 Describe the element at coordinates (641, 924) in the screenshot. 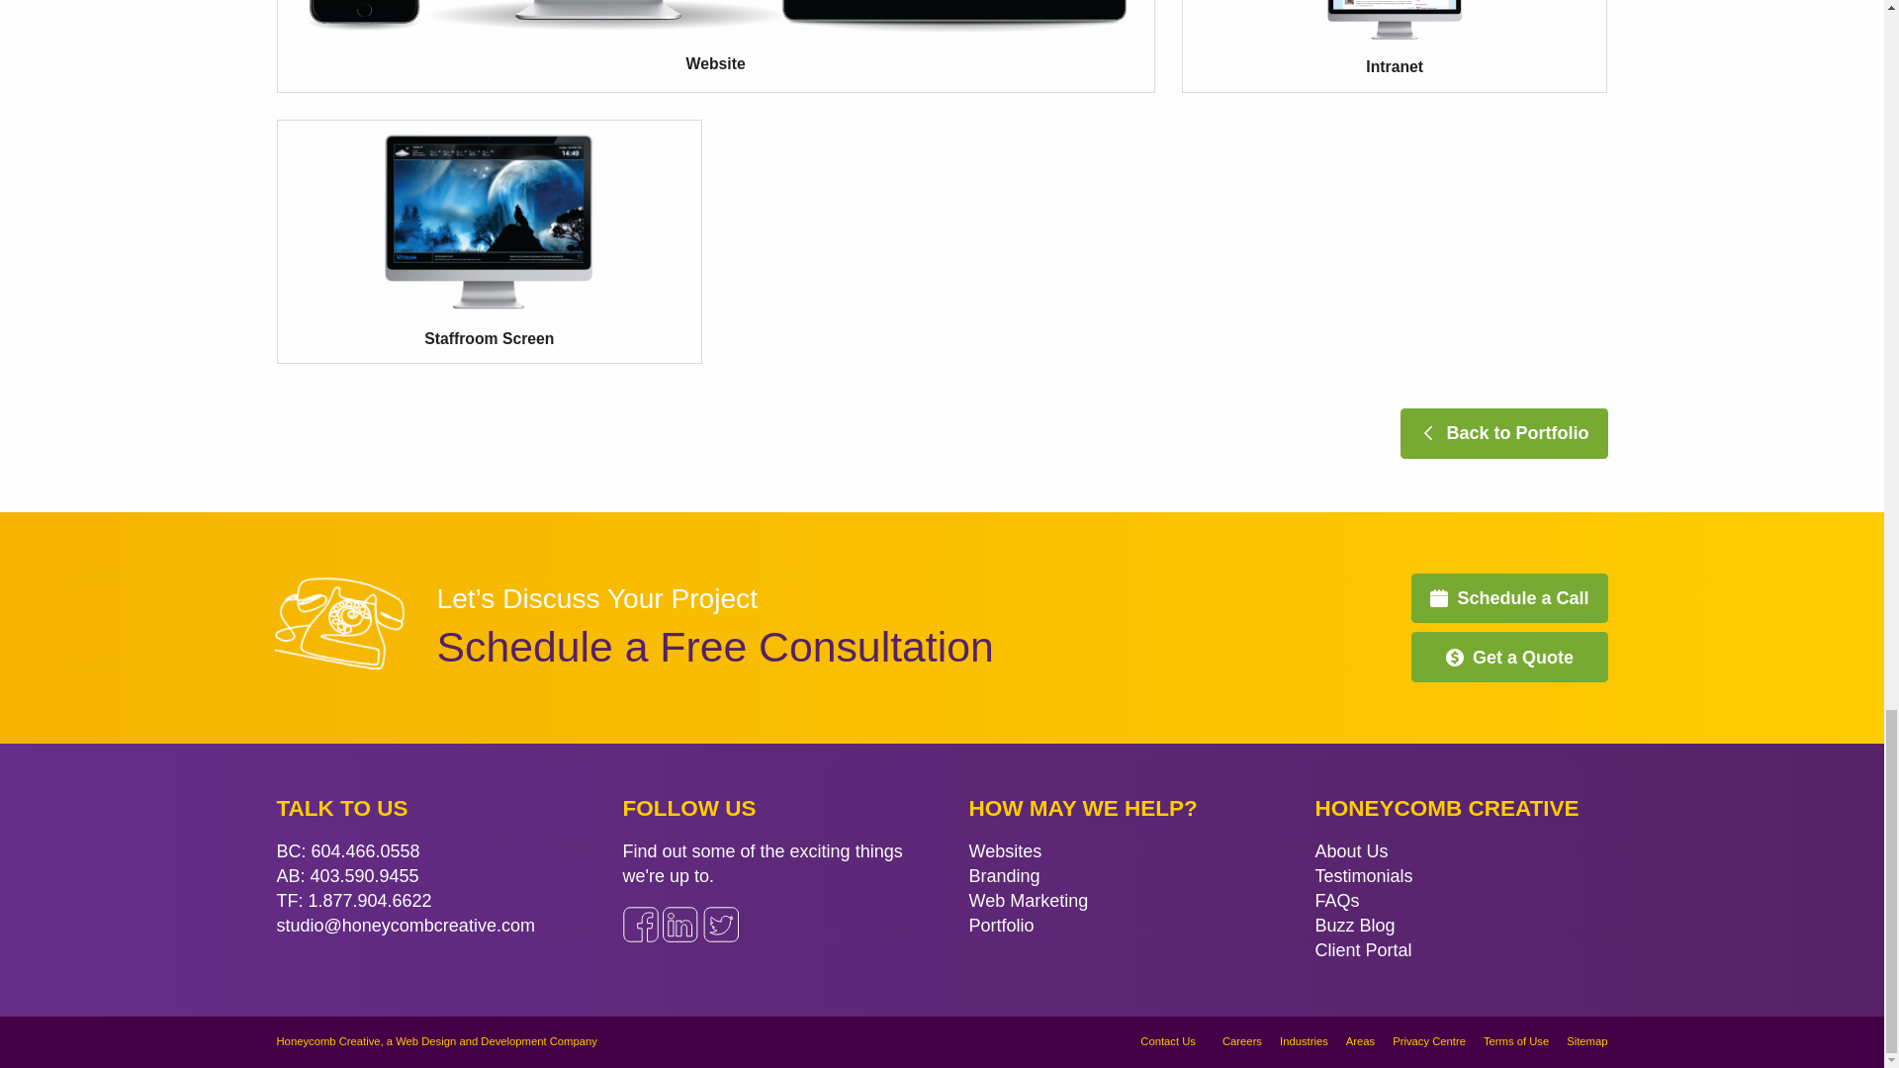

I see `Follow us on Facebook` at that location.